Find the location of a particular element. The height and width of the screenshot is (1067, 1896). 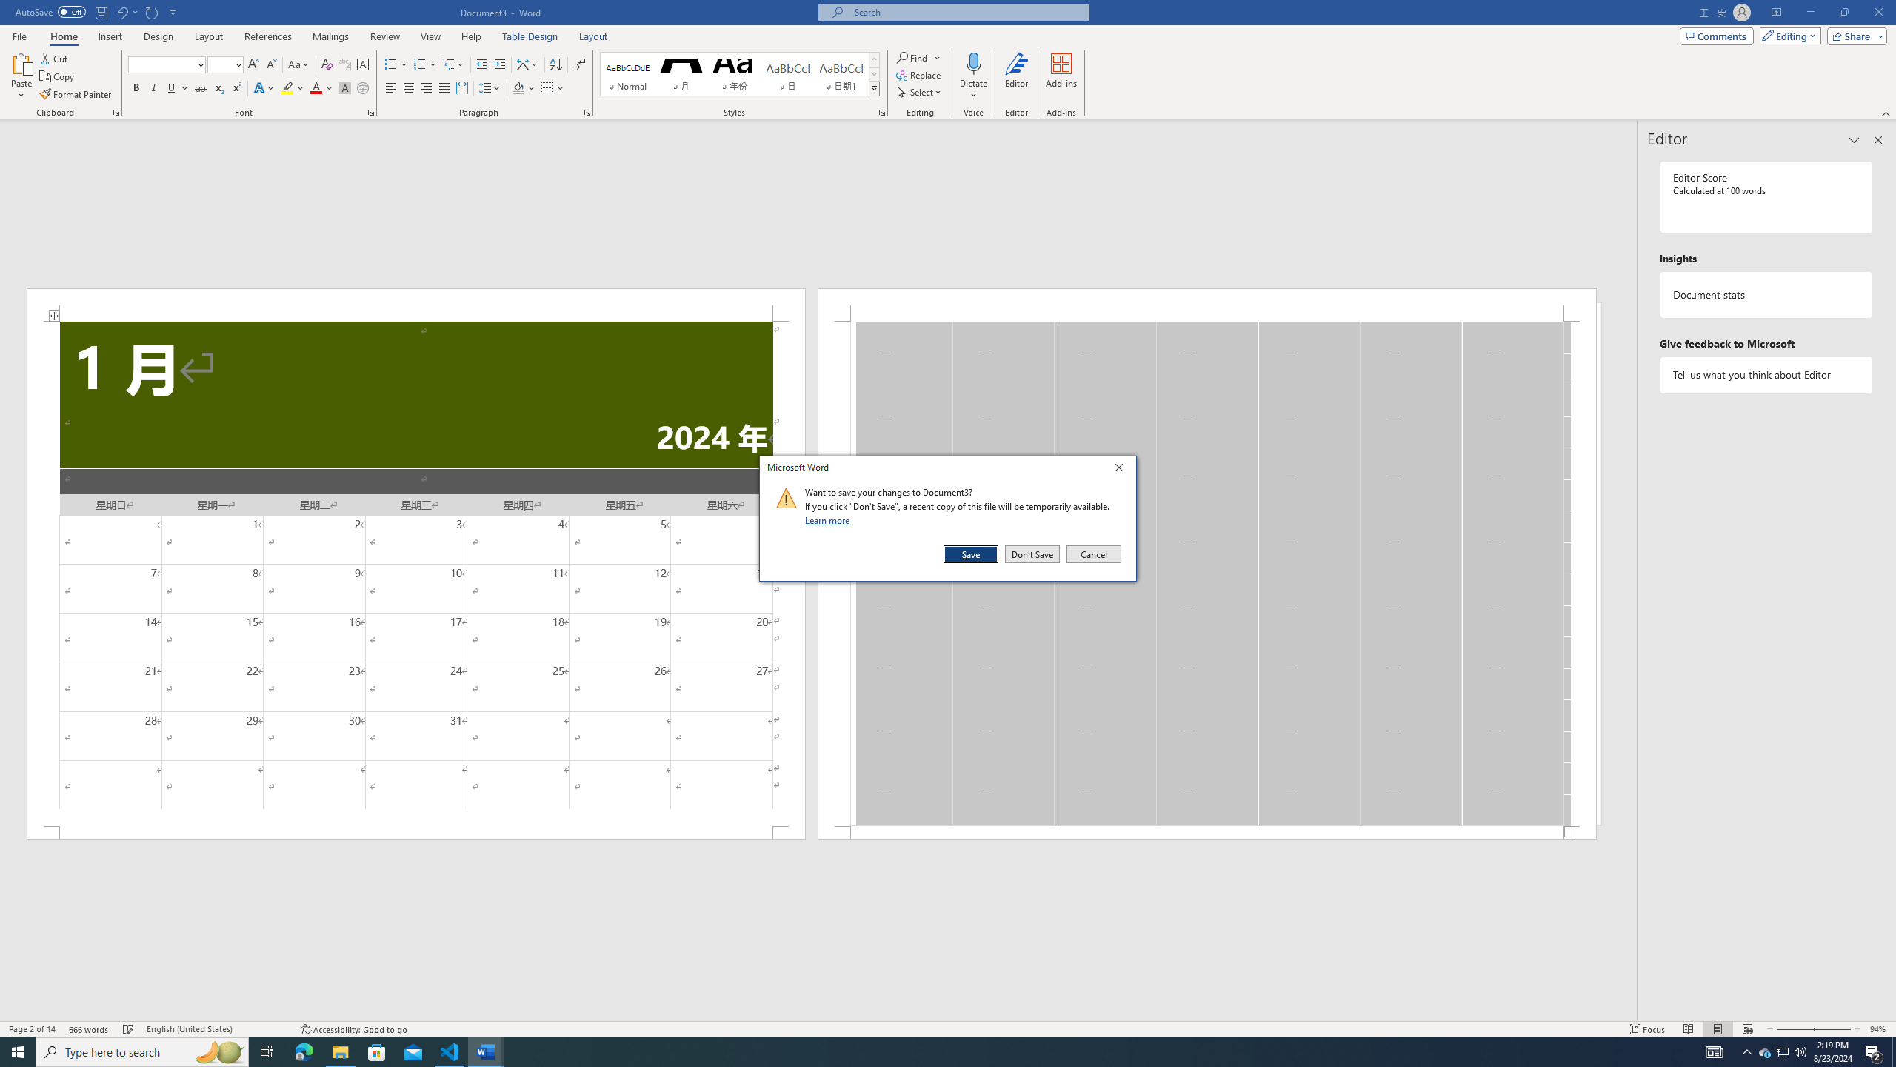

Text Effects and Typography is located at coordinates (263, 89).